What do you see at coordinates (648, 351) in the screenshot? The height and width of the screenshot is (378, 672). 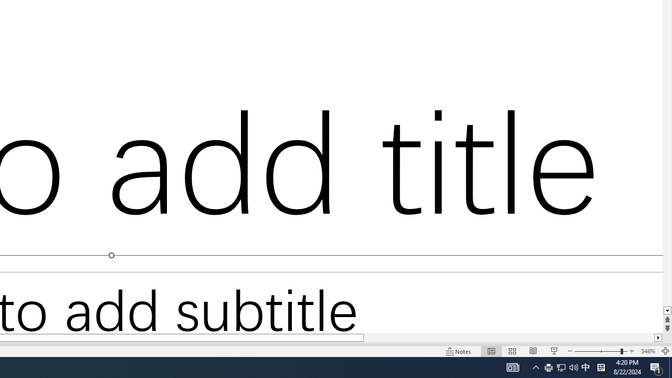 I see `Zoom 346%` at bounding box center [648, 351].